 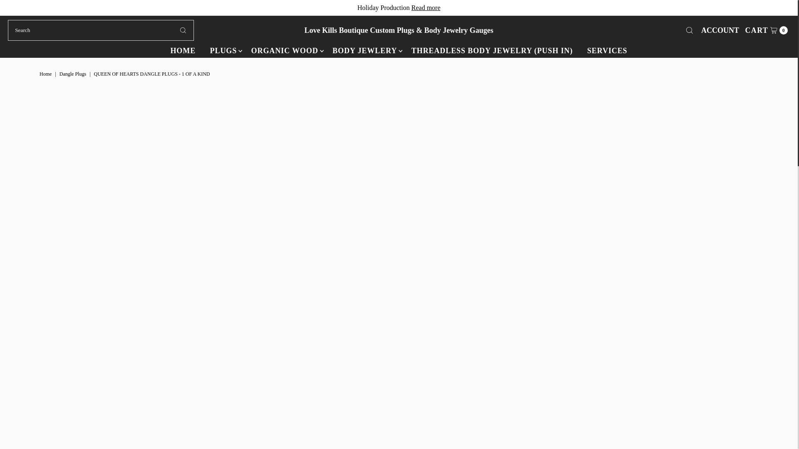 I want to click on Home, so click(x=46, y=74).